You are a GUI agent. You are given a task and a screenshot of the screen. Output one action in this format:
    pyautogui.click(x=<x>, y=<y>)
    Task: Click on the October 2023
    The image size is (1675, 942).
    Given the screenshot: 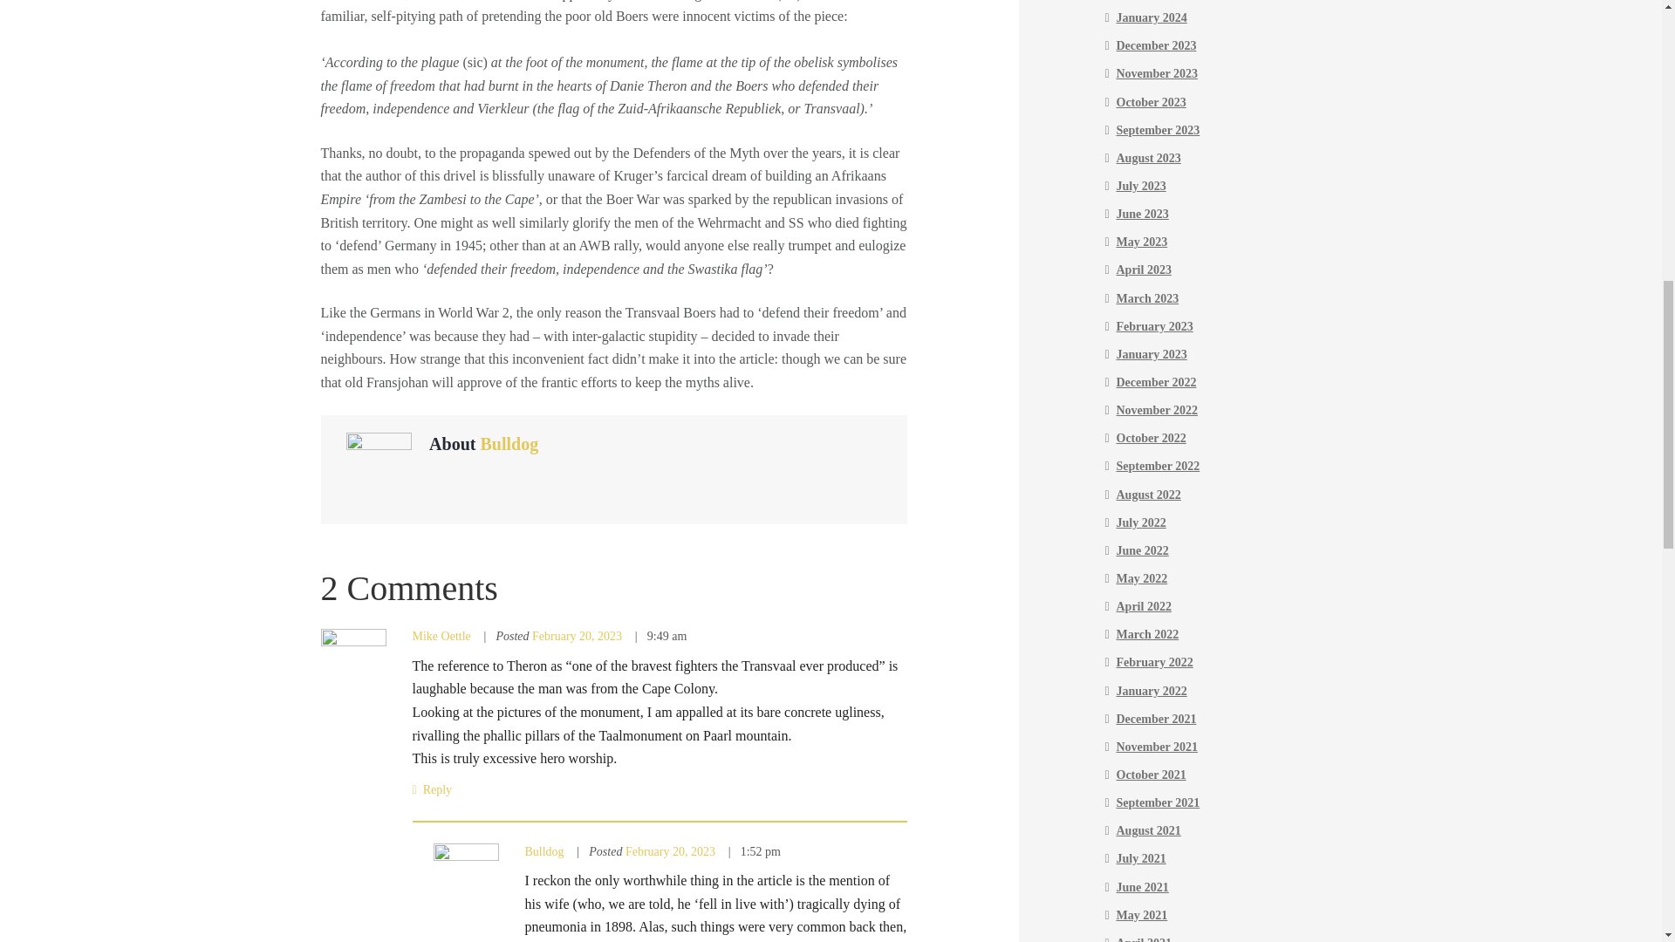 What is the action you would take?
    pyautogui.click(x=1152, y=103)
    